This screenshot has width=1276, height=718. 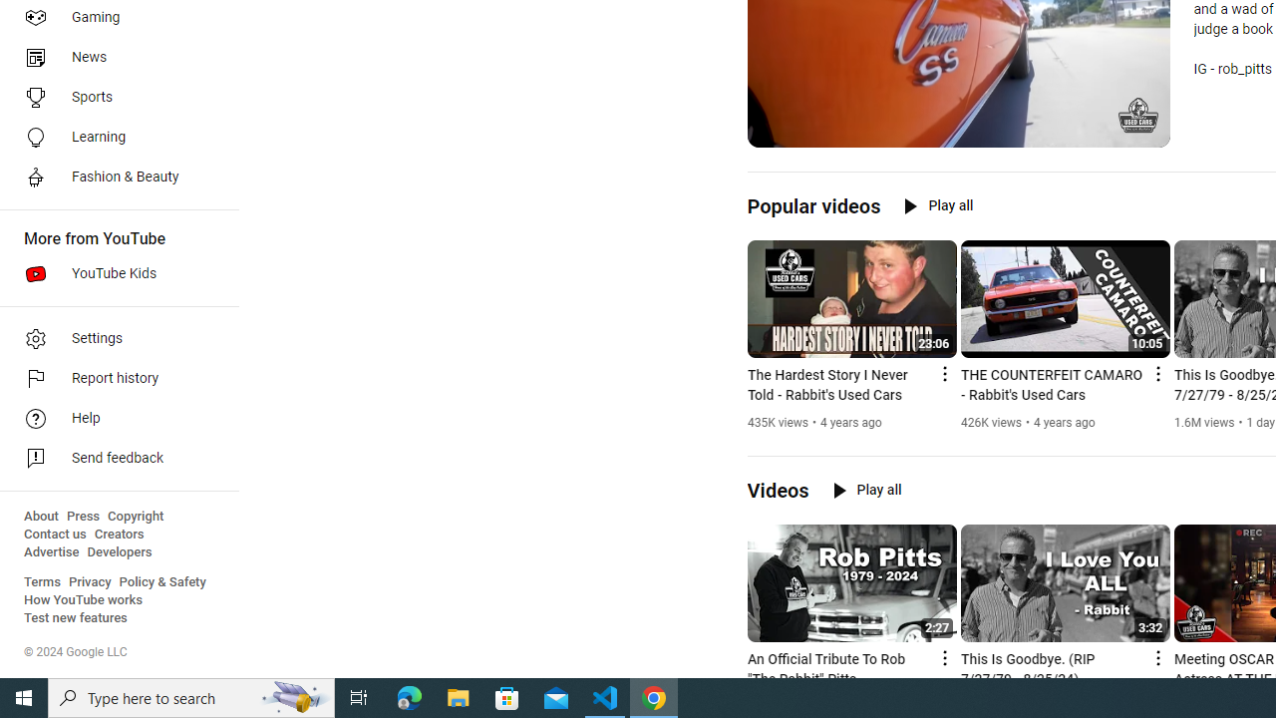 What do you see at coordinates (120, 552) in the screenshot?
I see `Developers` at bounding box center [120, 552].